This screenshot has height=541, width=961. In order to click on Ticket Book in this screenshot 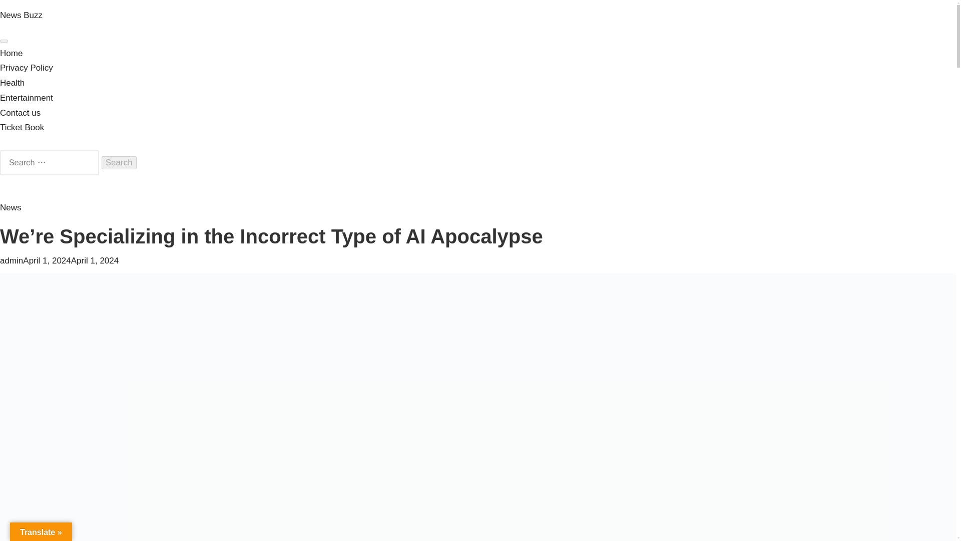, I will do `click(22, 127)`.